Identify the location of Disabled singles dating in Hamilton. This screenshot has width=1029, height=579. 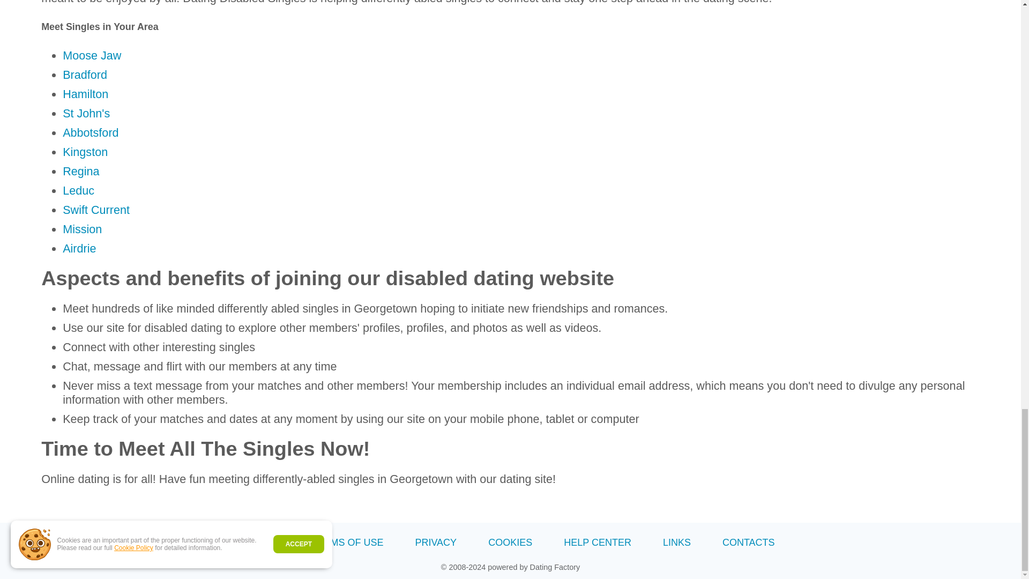
(85, 94).